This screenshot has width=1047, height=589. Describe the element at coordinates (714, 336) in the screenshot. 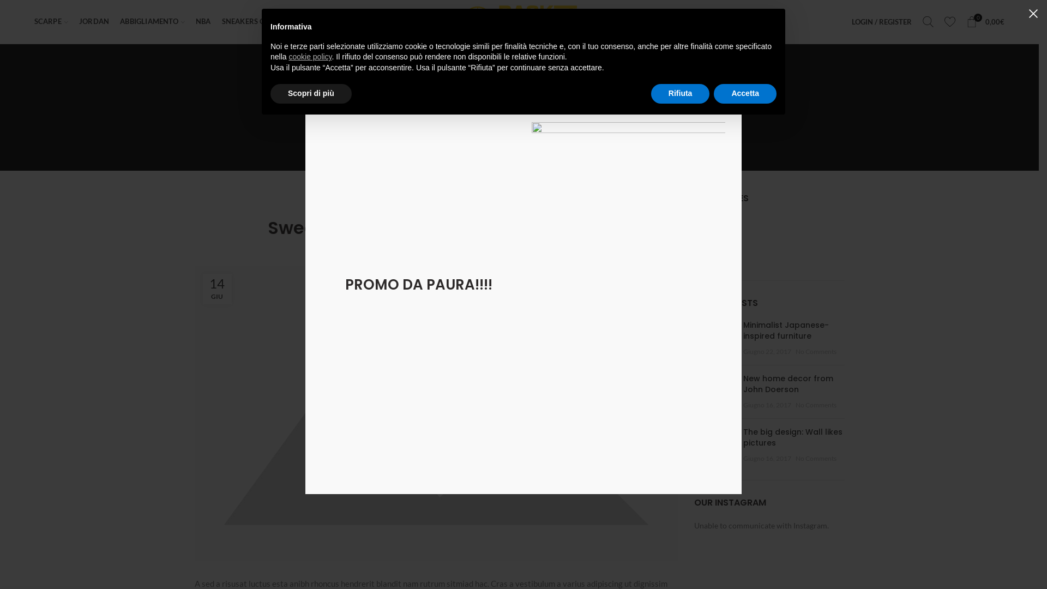

I see `wood-blog-placeholder` at that location.